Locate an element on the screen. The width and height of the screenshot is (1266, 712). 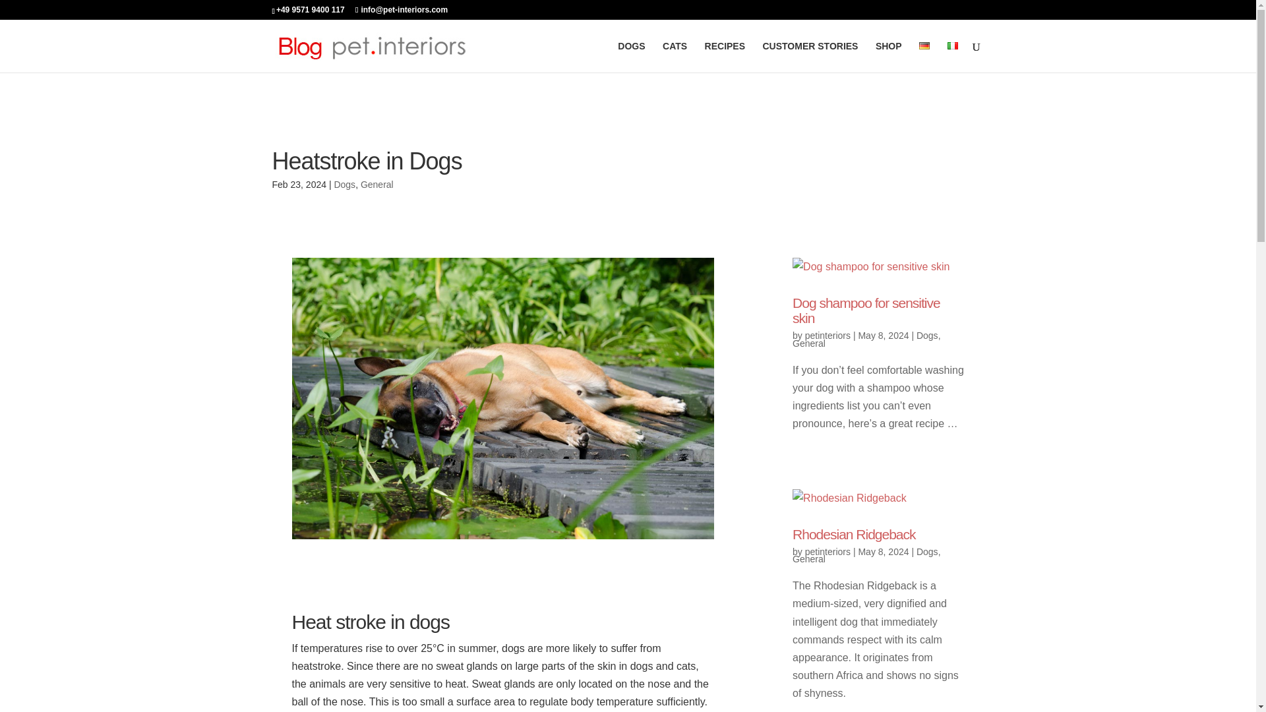
Dog shampoo for sensitive skin is located at coordinates (866, 310).